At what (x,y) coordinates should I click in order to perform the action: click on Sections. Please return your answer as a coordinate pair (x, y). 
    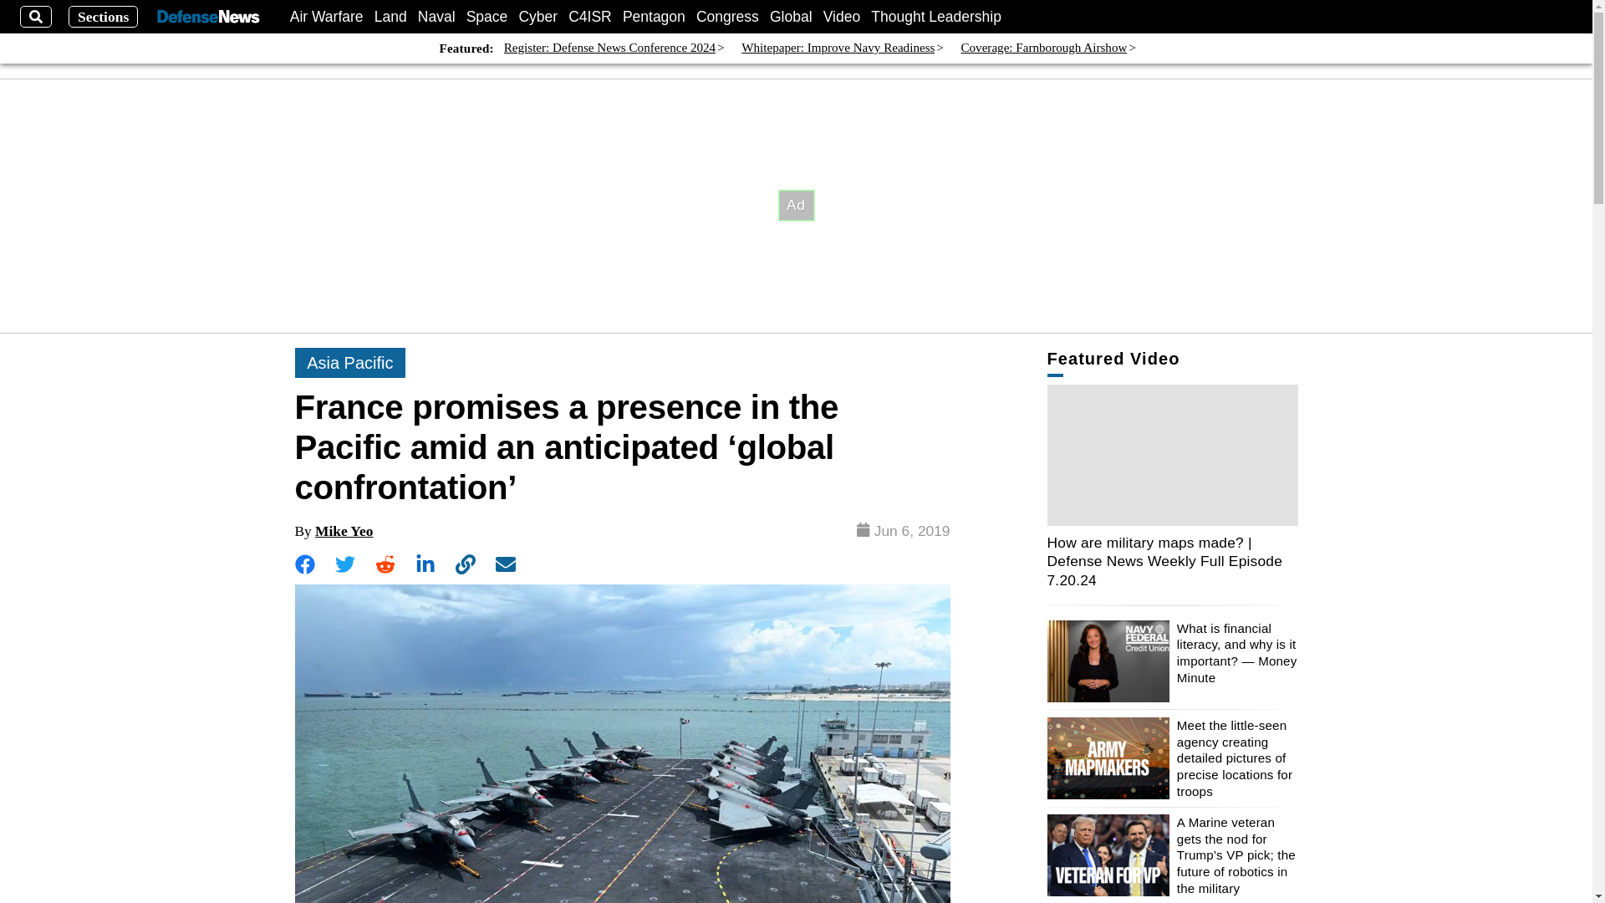
    Looking at the image, I should click on (104, 17).